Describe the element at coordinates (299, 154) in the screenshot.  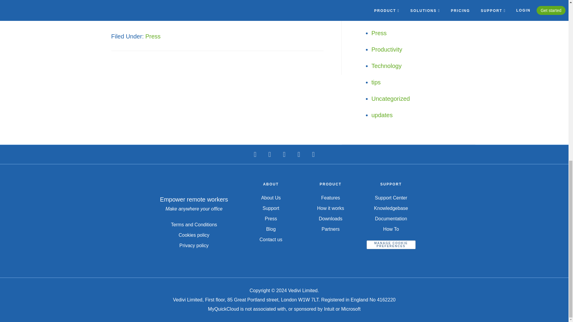
I see `Instagram` at that location.